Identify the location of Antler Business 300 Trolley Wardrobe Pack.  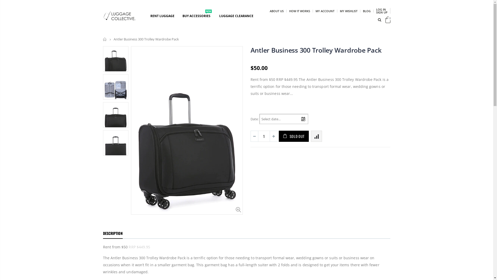
(316, 50).